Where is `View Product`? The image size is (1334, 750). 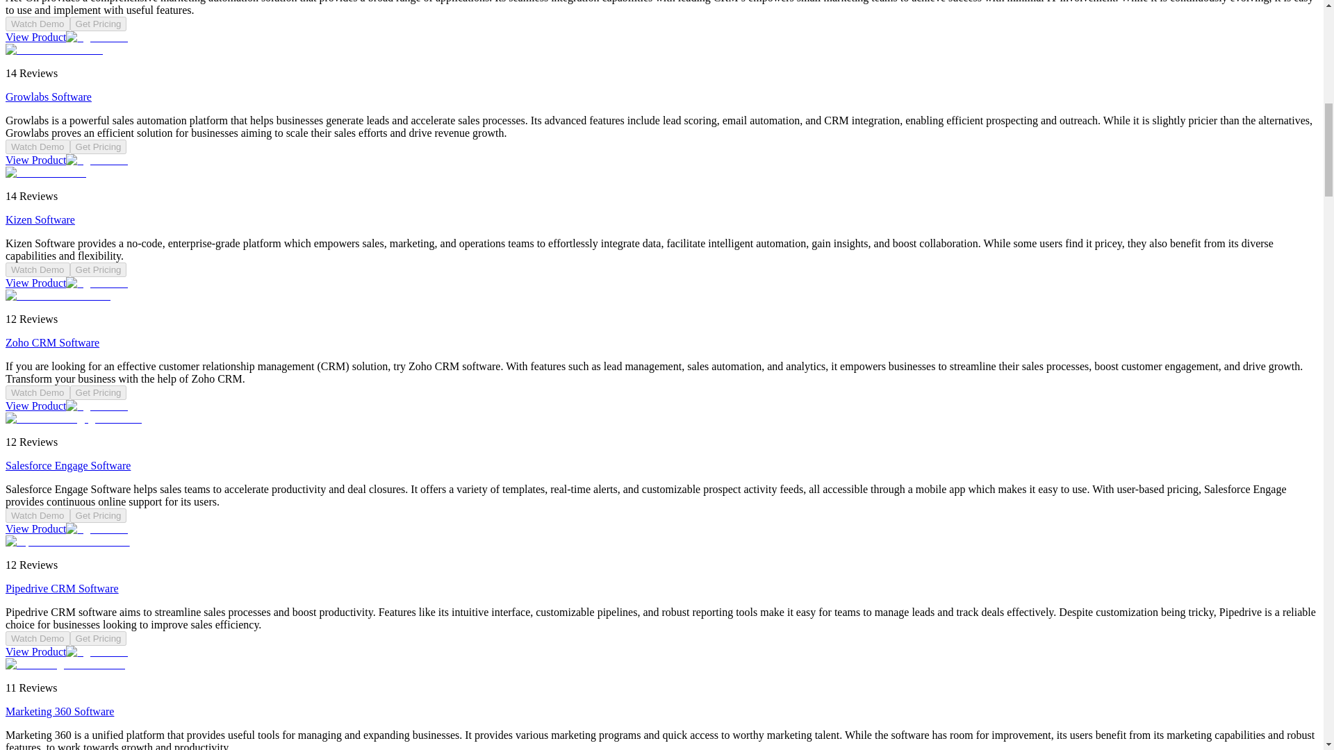 View Product is located at coordinates (67, 160).